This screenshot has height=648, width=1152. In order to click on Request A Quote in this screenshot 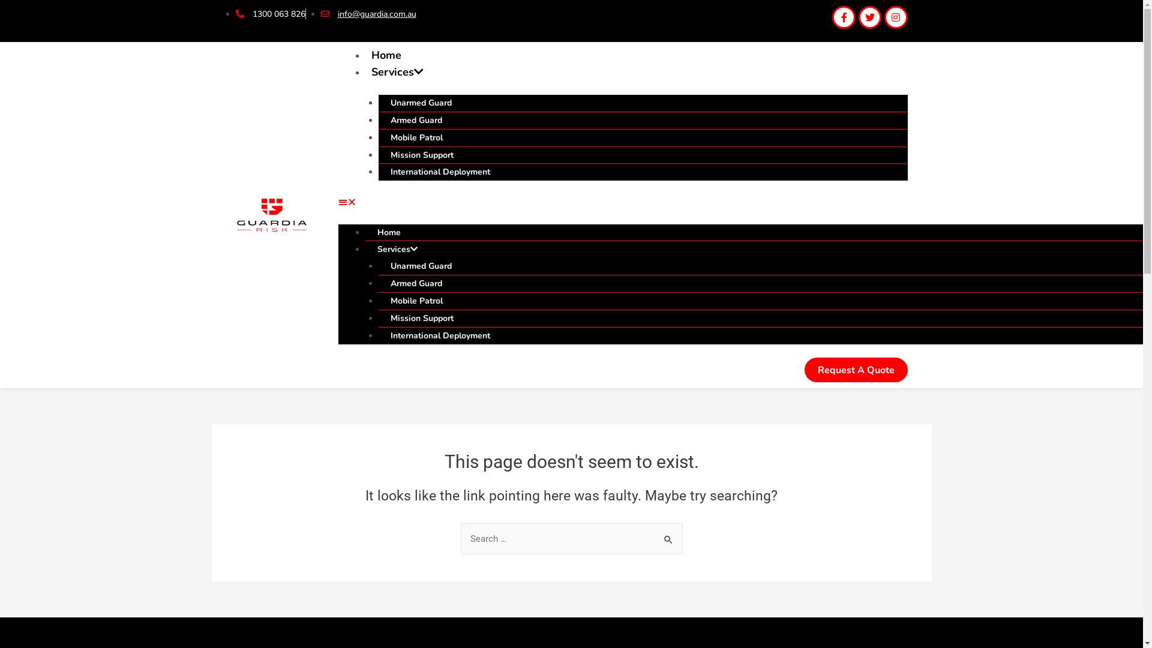, I will do `click(856, 370)`.